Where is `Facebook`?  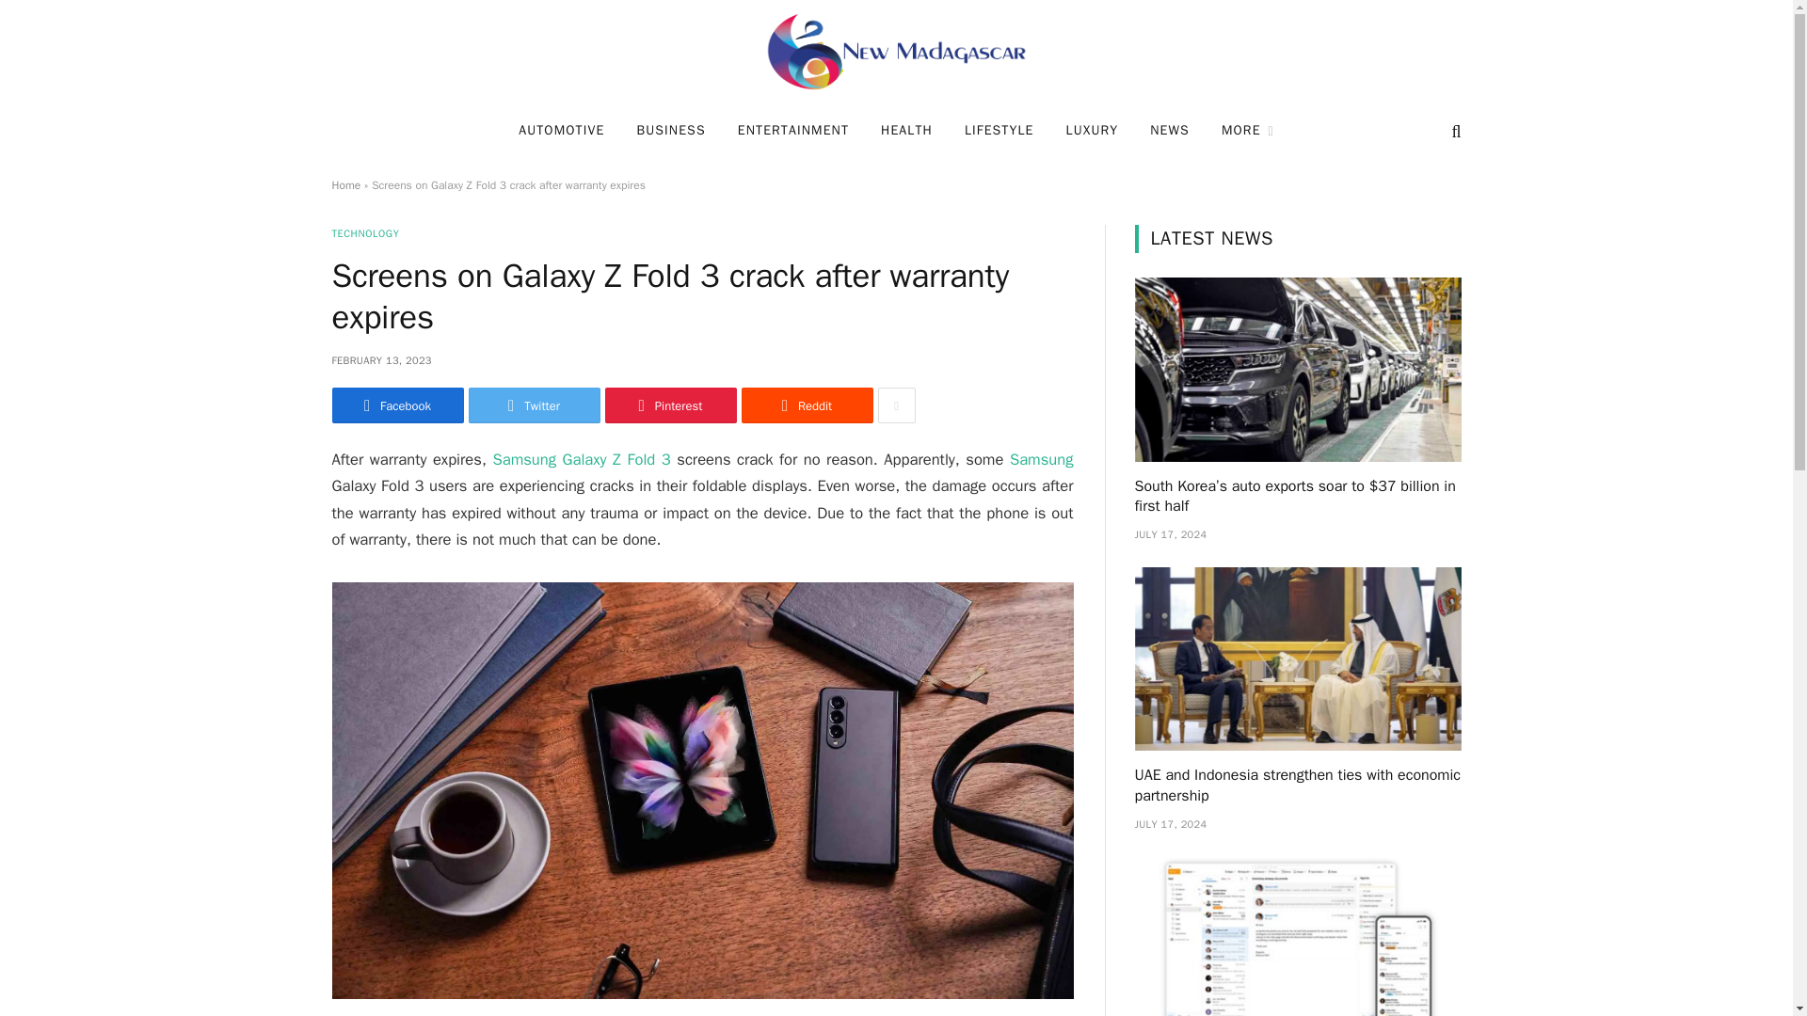 Facebook is located at coordinates (396, 405).